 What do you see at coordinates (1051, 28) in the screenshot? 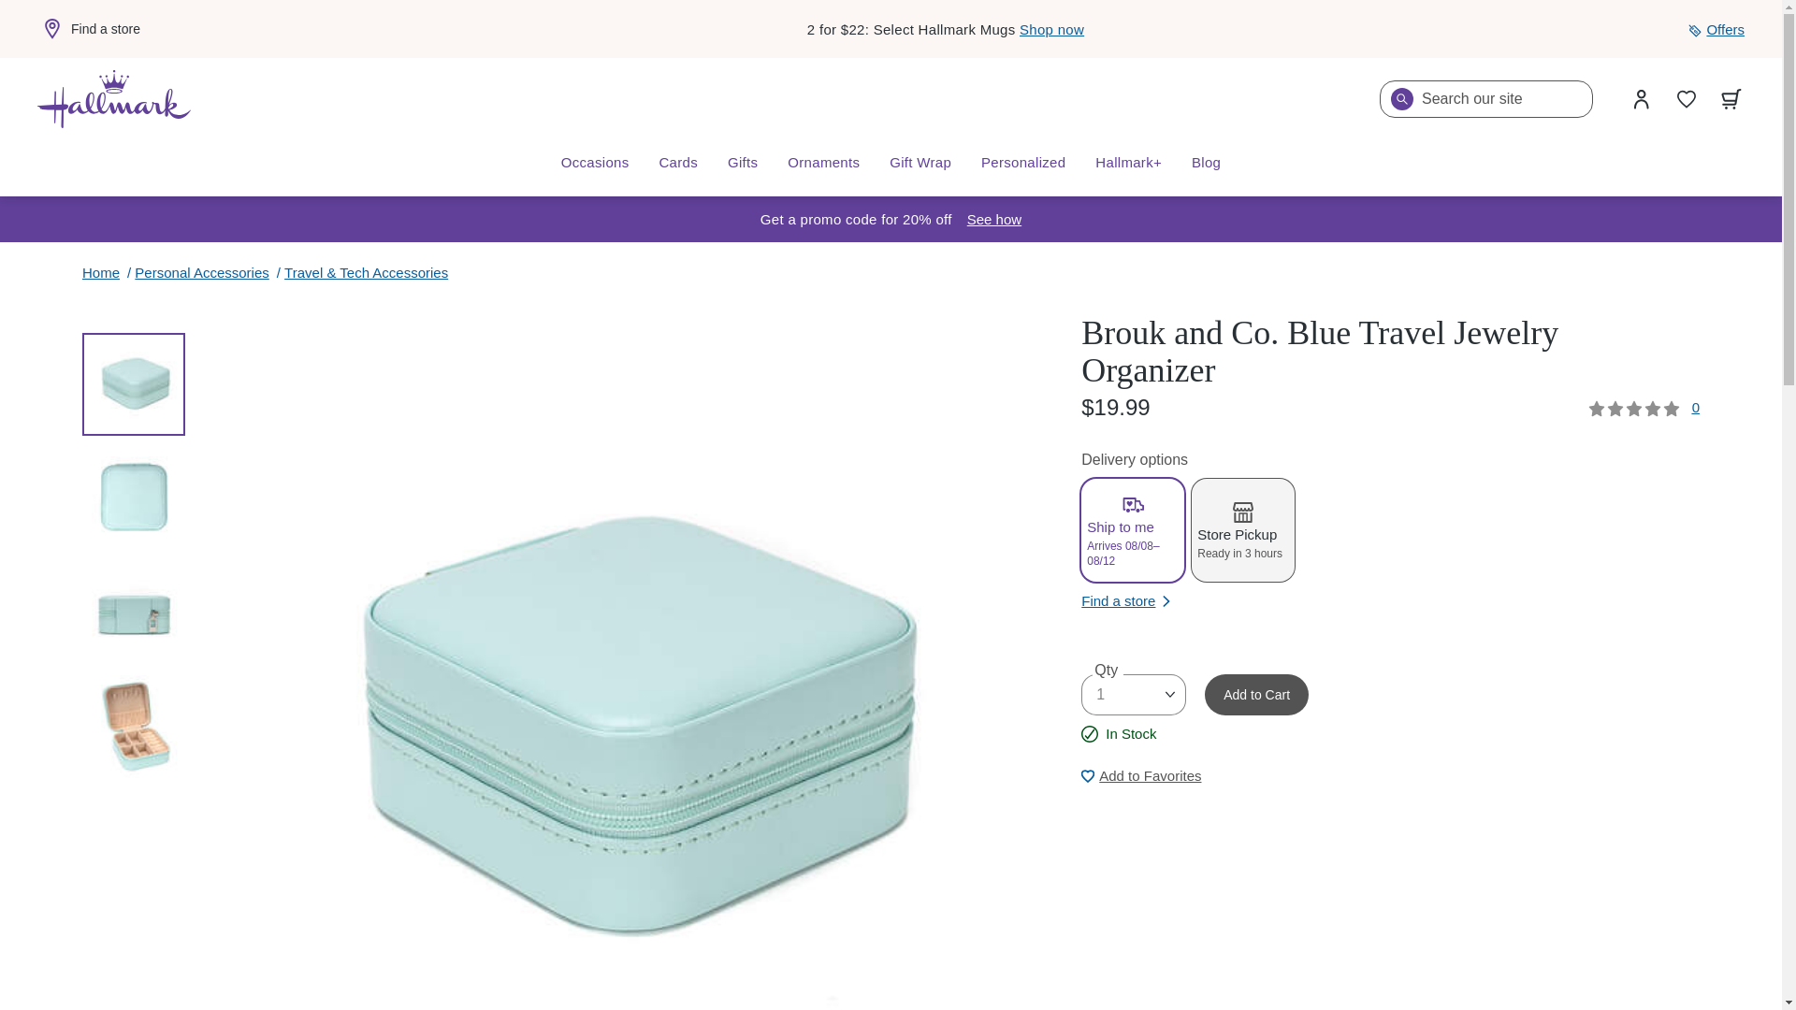
I see `Shop now` at bounding box center [1051, 28].